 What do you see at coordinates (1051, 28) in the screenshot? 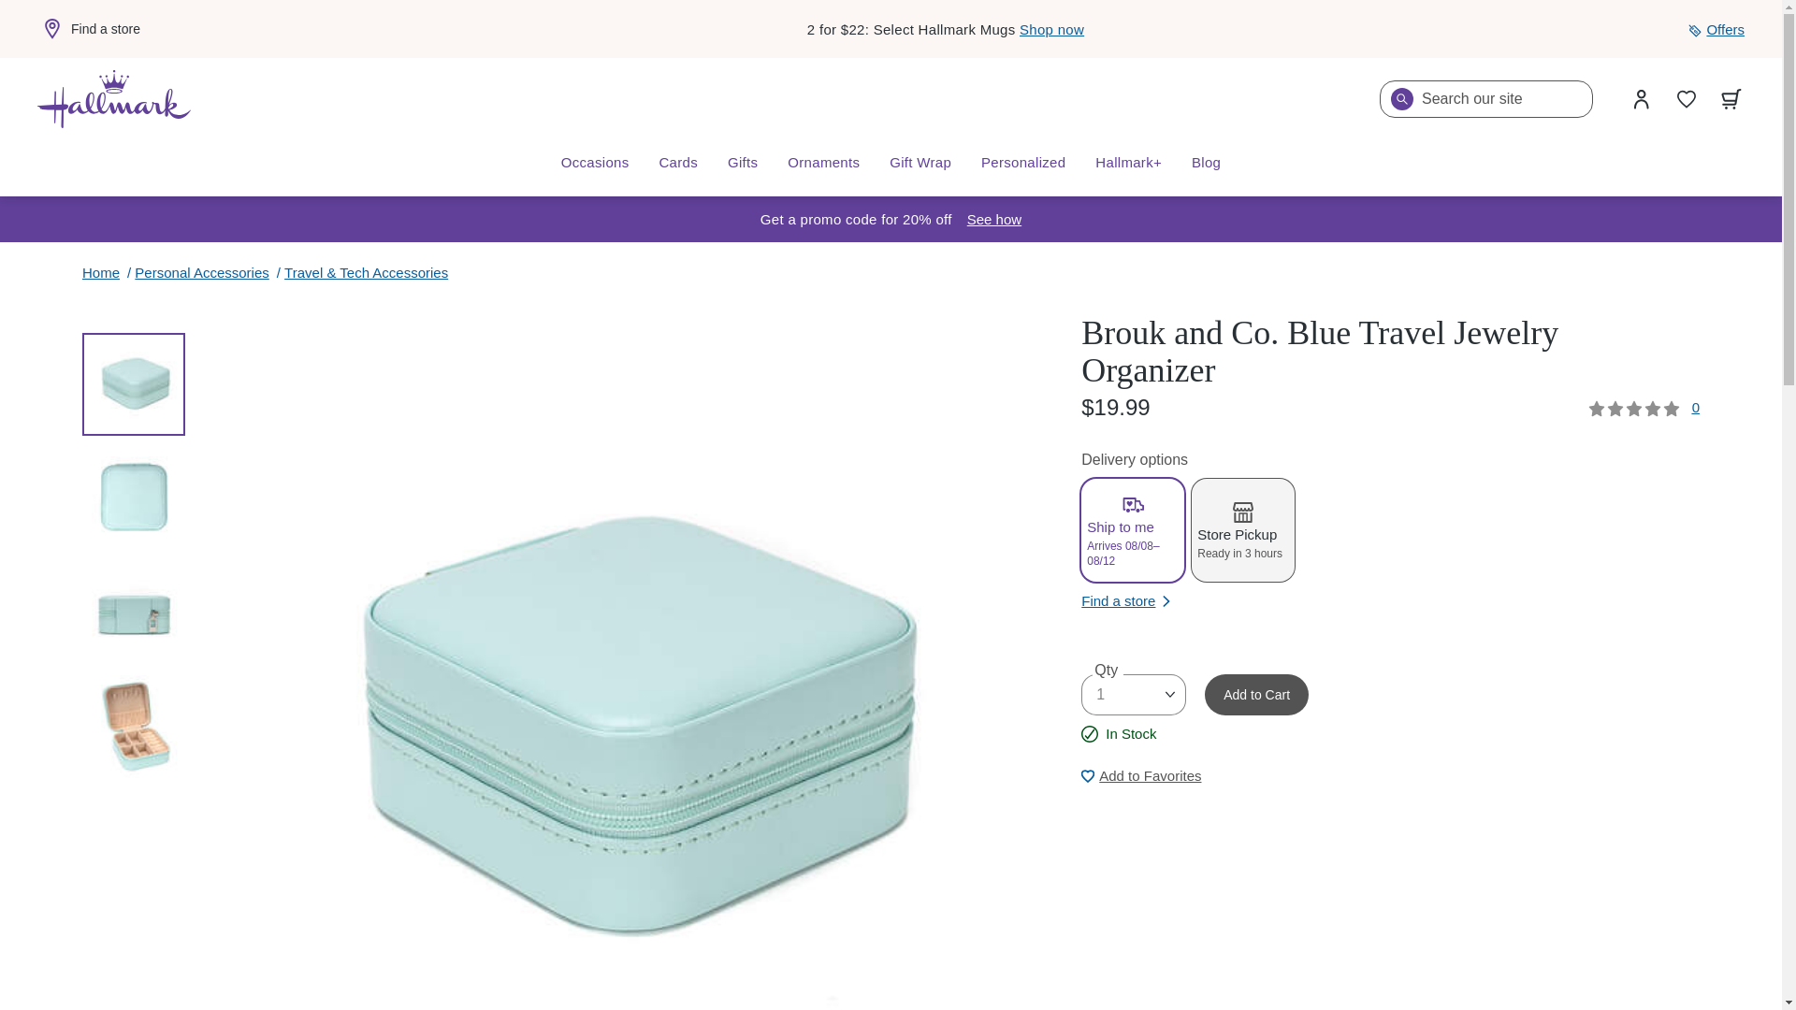
I see `Shop now` at bounding box center [1051, 28].